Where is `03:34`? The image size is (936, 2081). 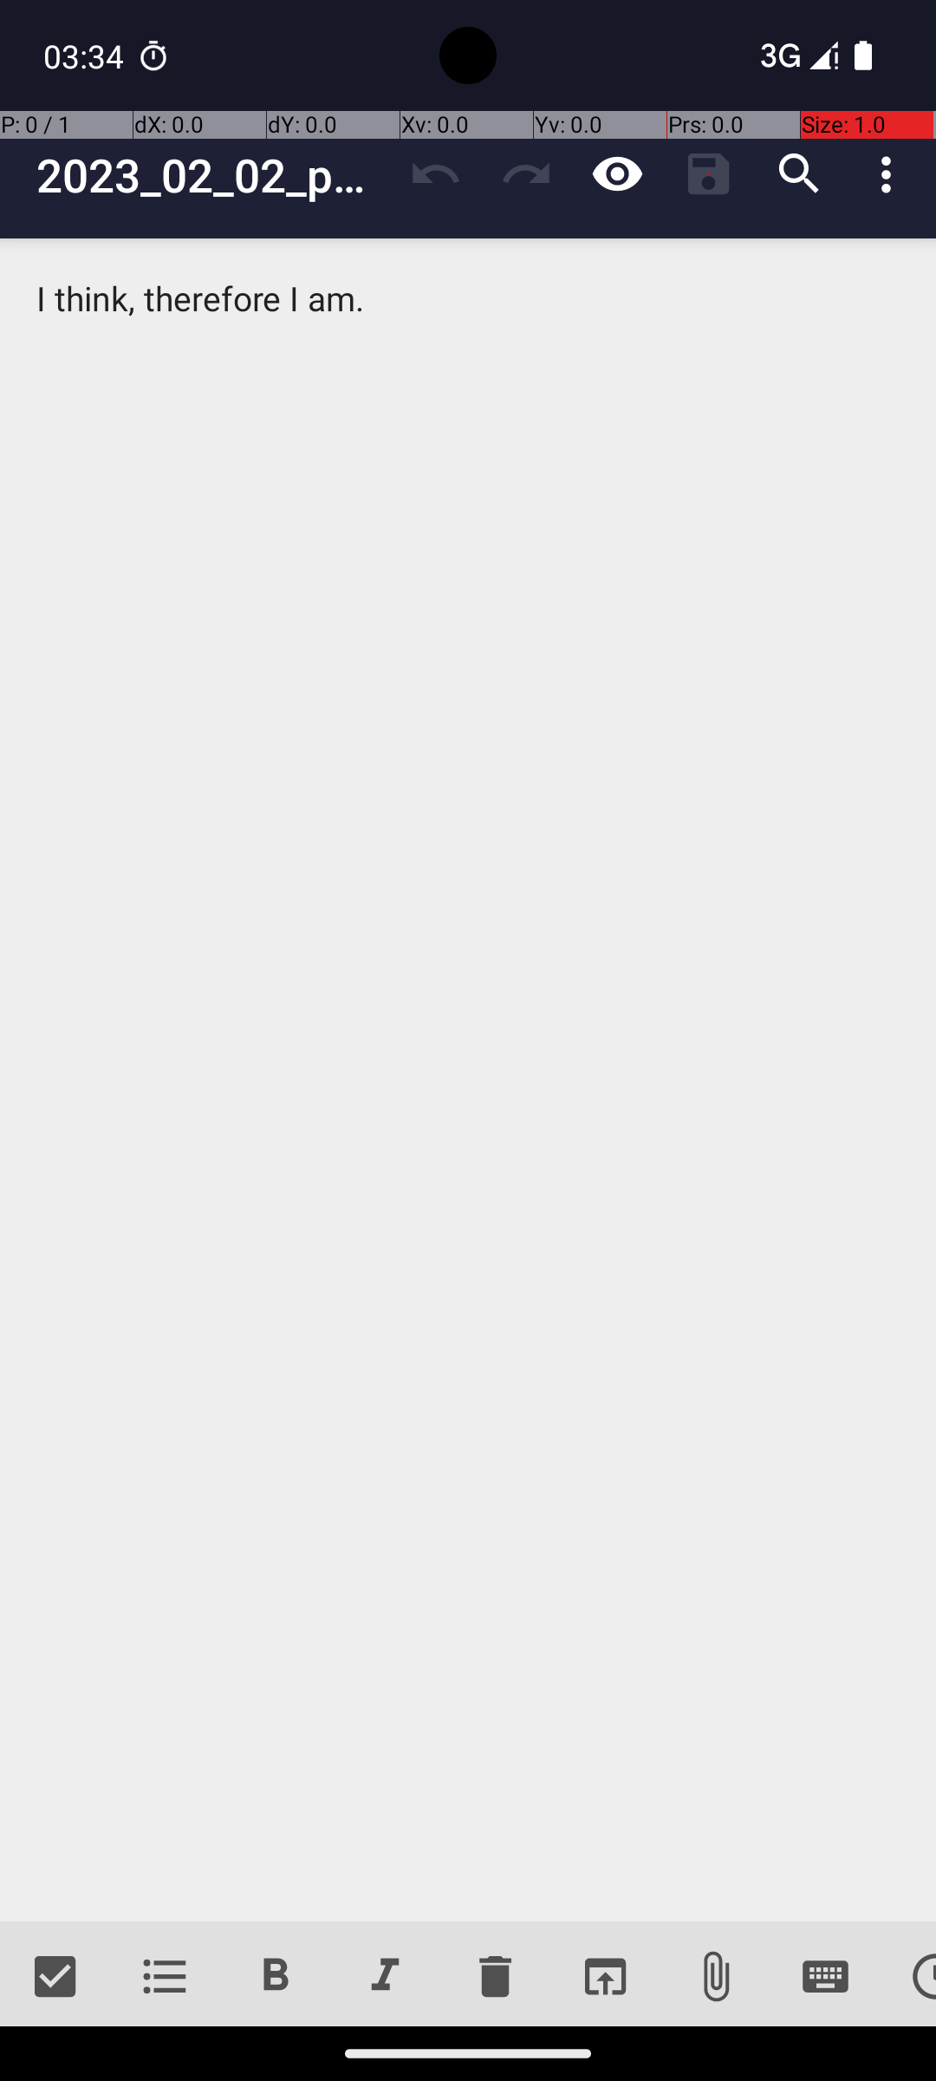
03:34 is located at coordinates (86, 55).